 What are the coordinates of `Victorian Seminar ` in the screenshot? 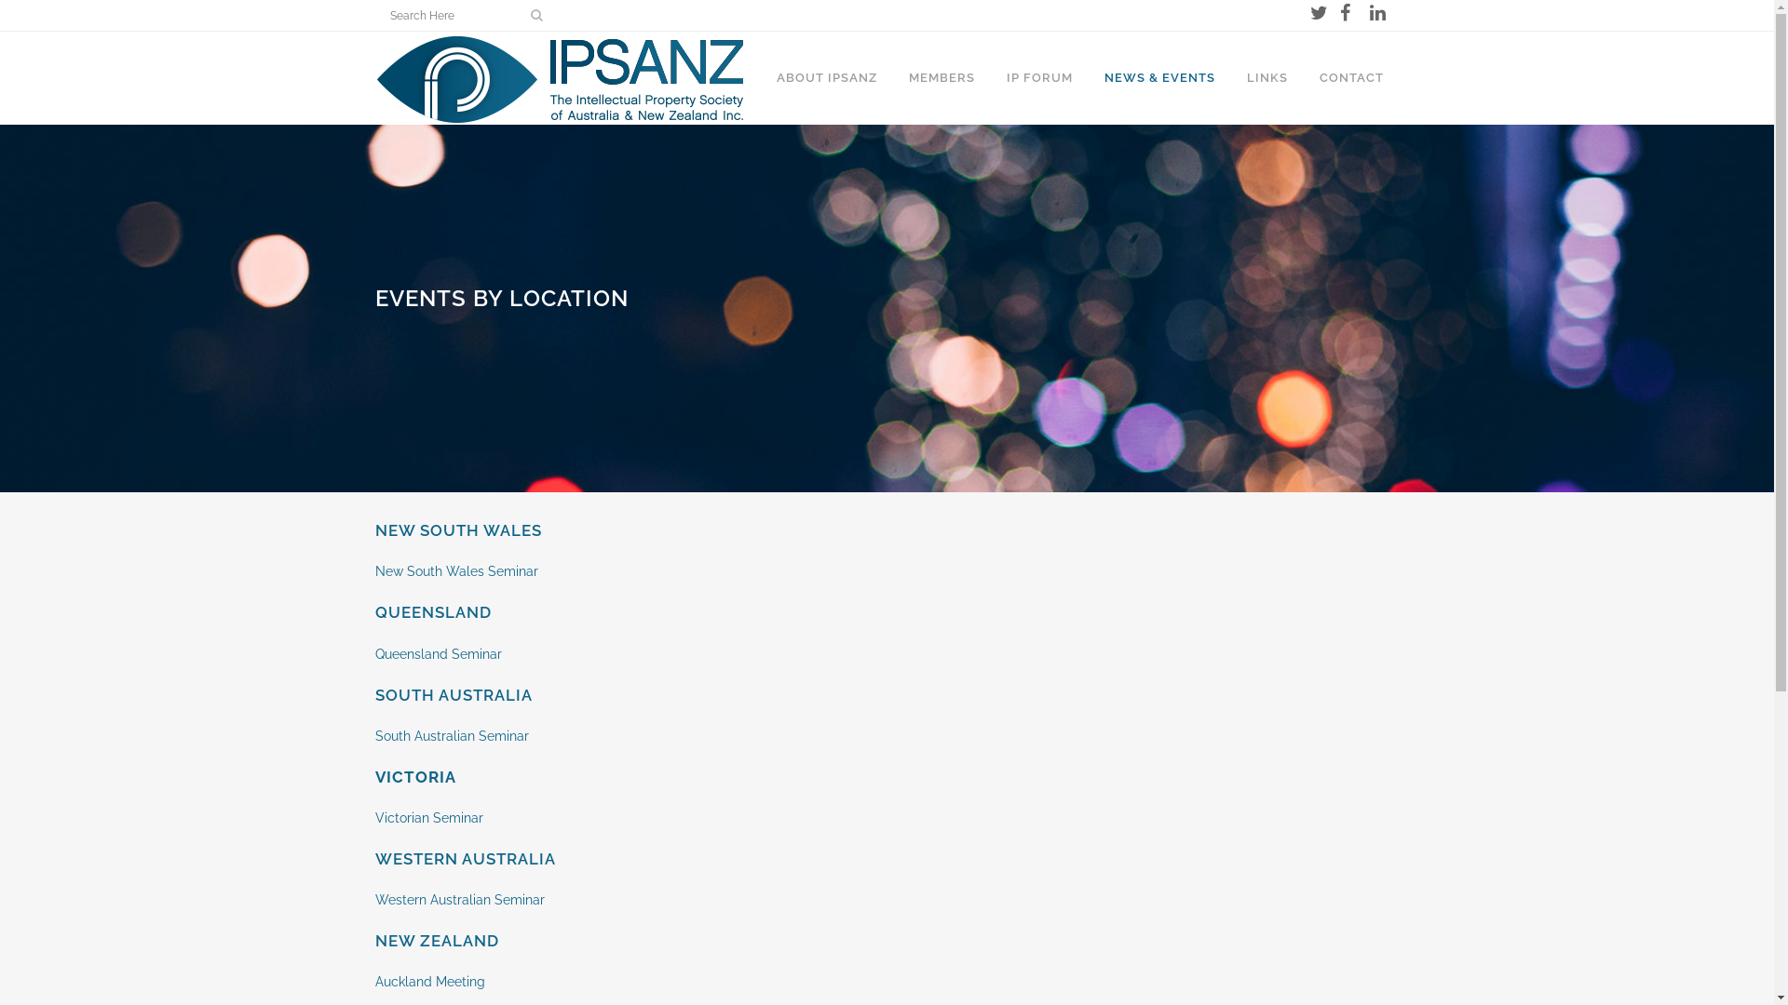 It's located at (430, 818).